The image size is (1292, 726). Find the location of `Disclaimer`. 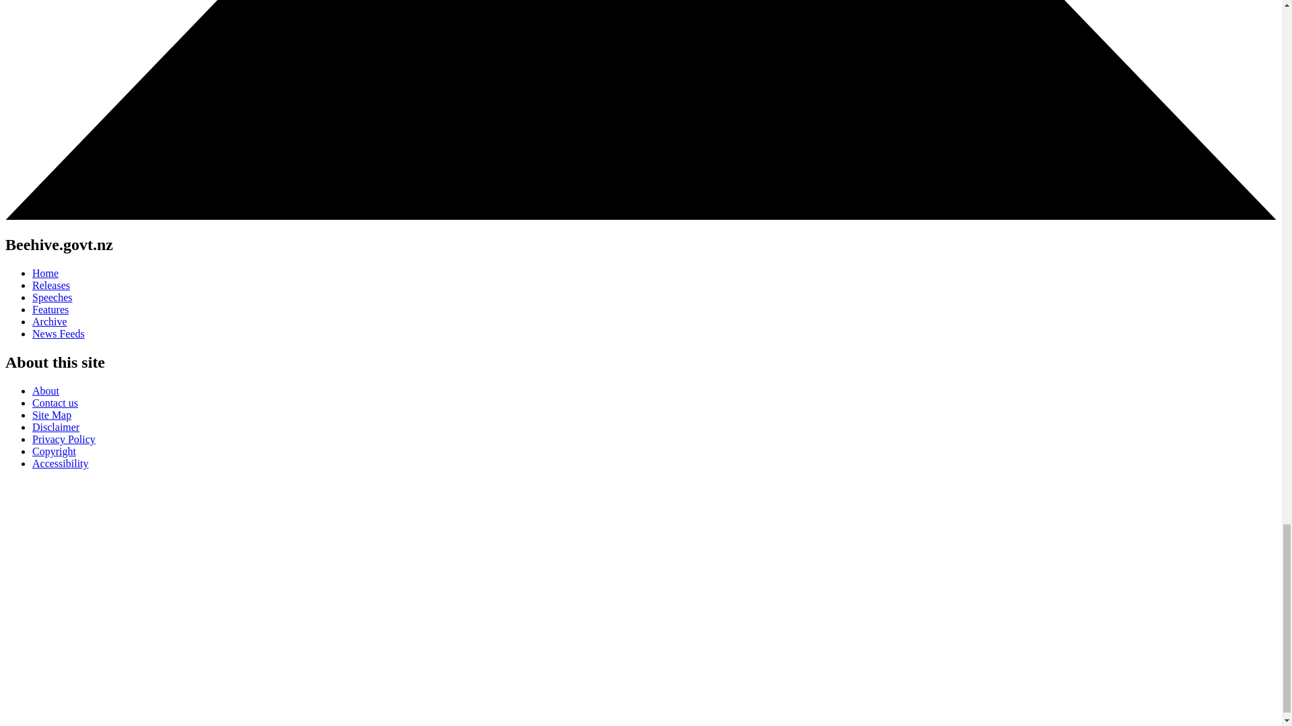

Disclaimer is located at coordinates (55, 427).